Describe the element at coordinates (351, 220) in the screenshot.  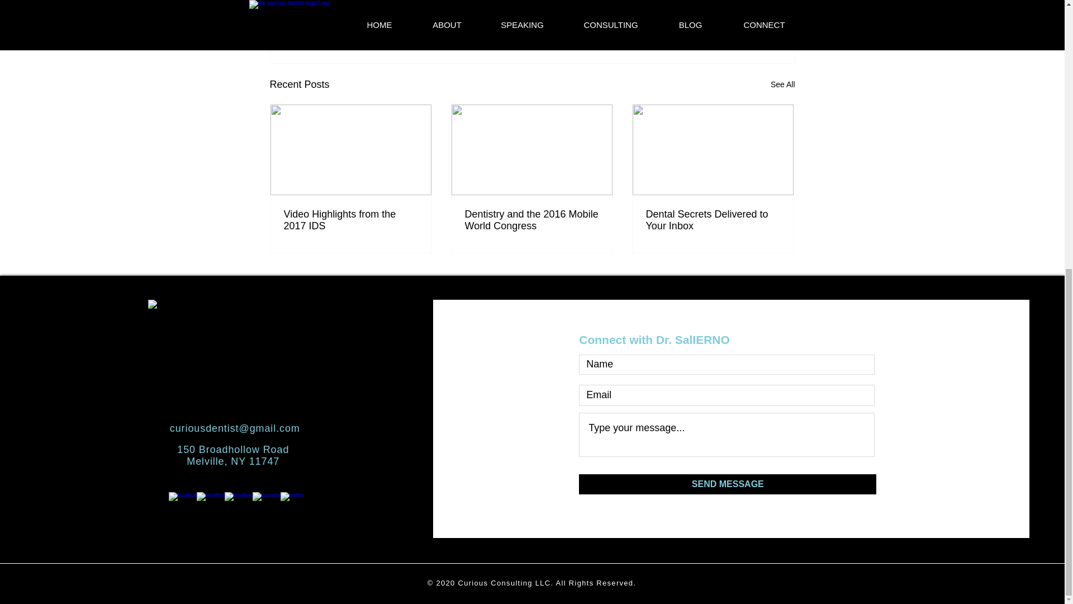
I see `Video Highlights from the 2017 IDS` at that location.